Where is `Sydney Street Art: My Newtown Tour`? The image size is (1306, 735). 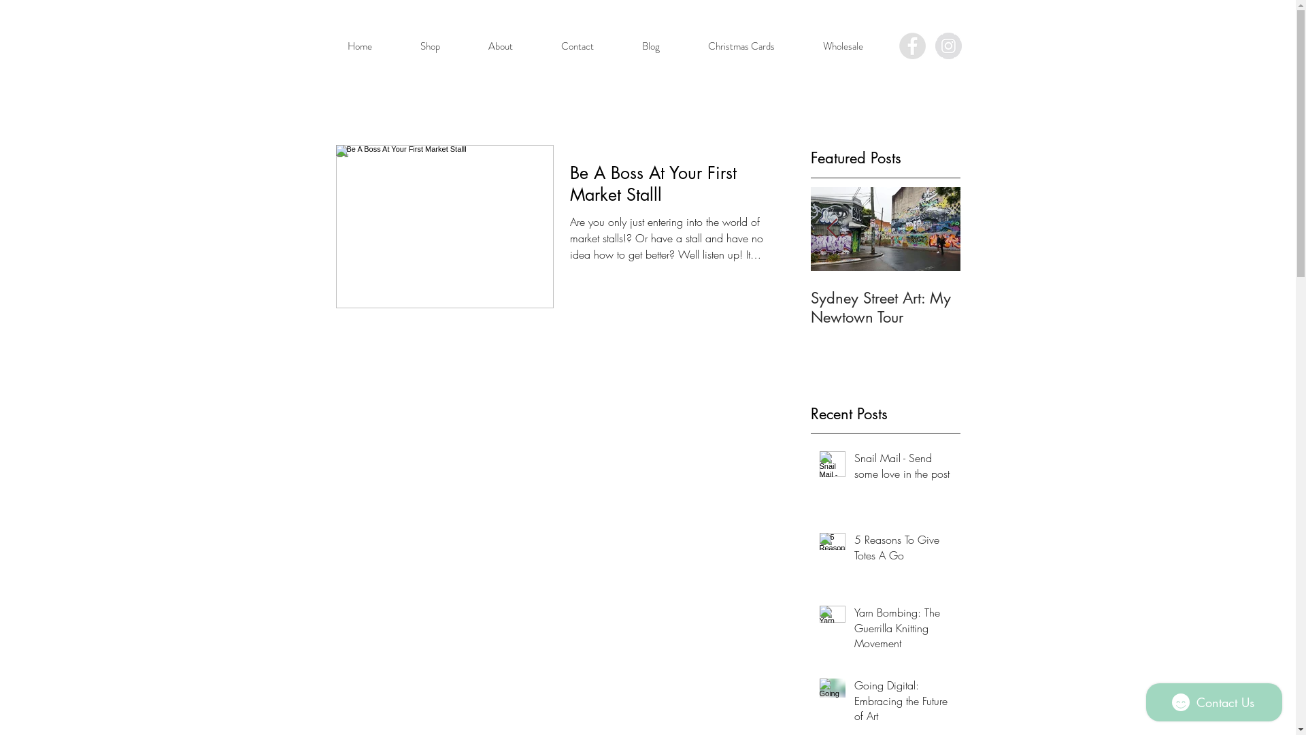
Sydney Street Art: My Newtown Tour is located at coordinates (886, 308).